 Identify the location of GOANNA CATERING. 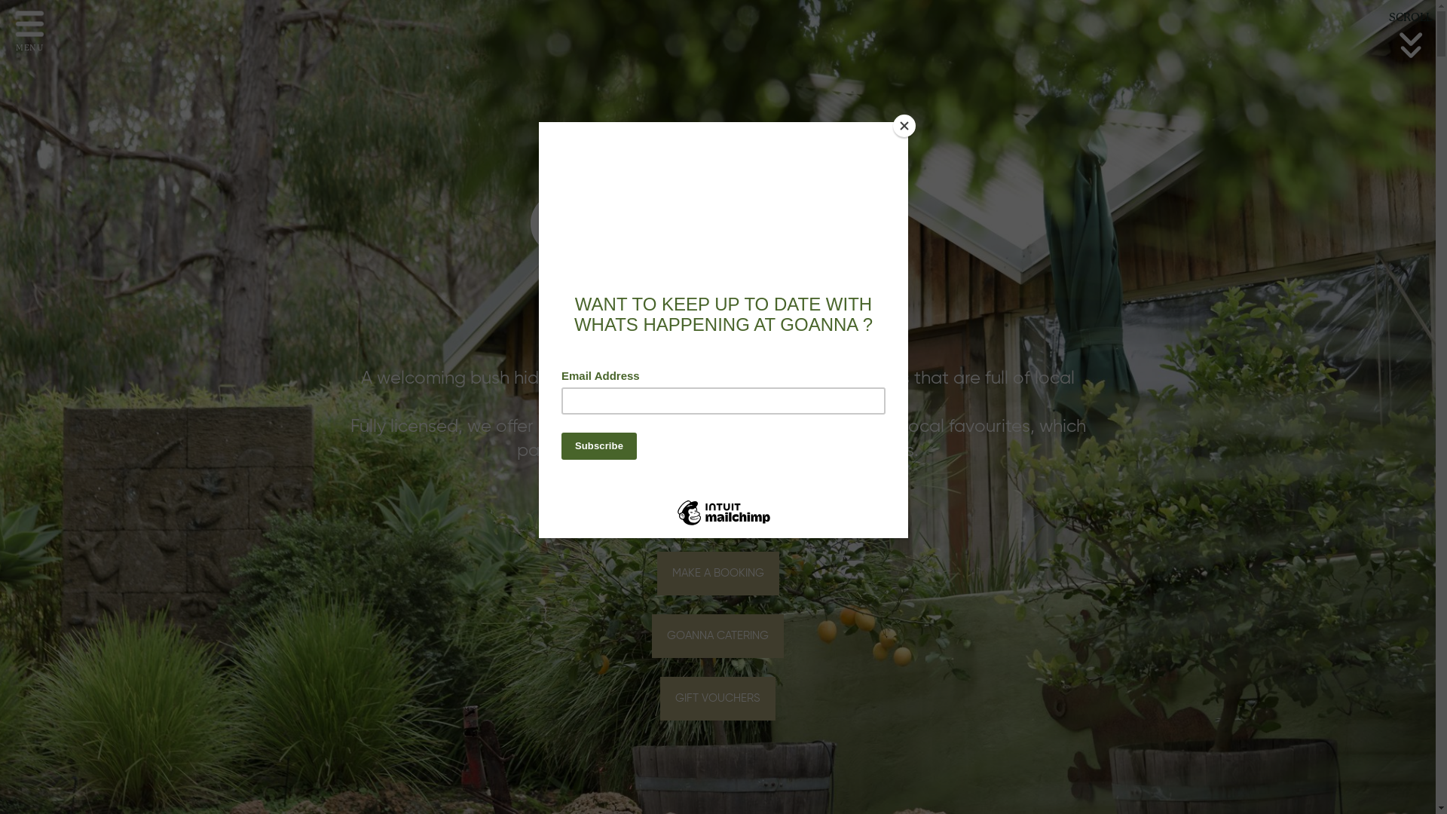
(717, 636).